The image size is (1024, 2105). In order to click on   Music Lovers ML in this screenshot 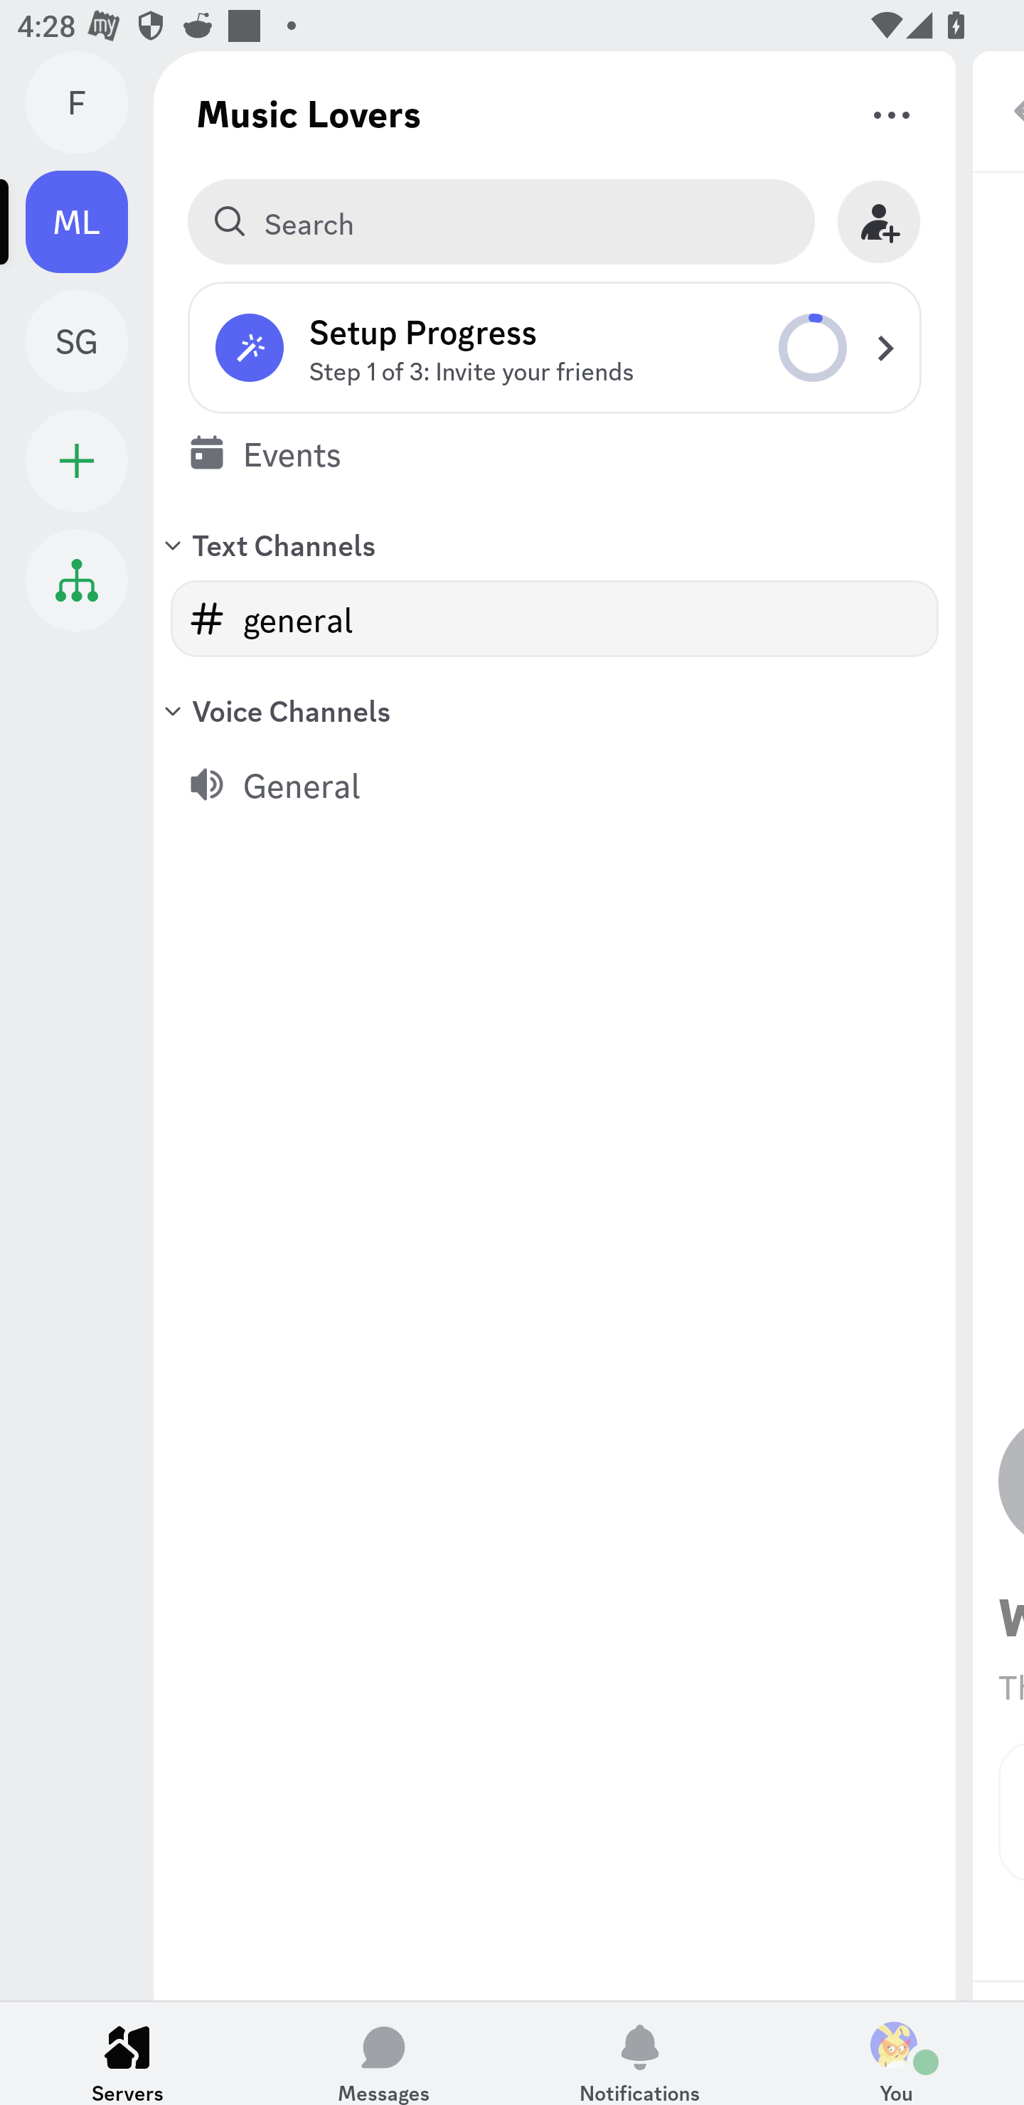, I will do `click(90, 222)`.